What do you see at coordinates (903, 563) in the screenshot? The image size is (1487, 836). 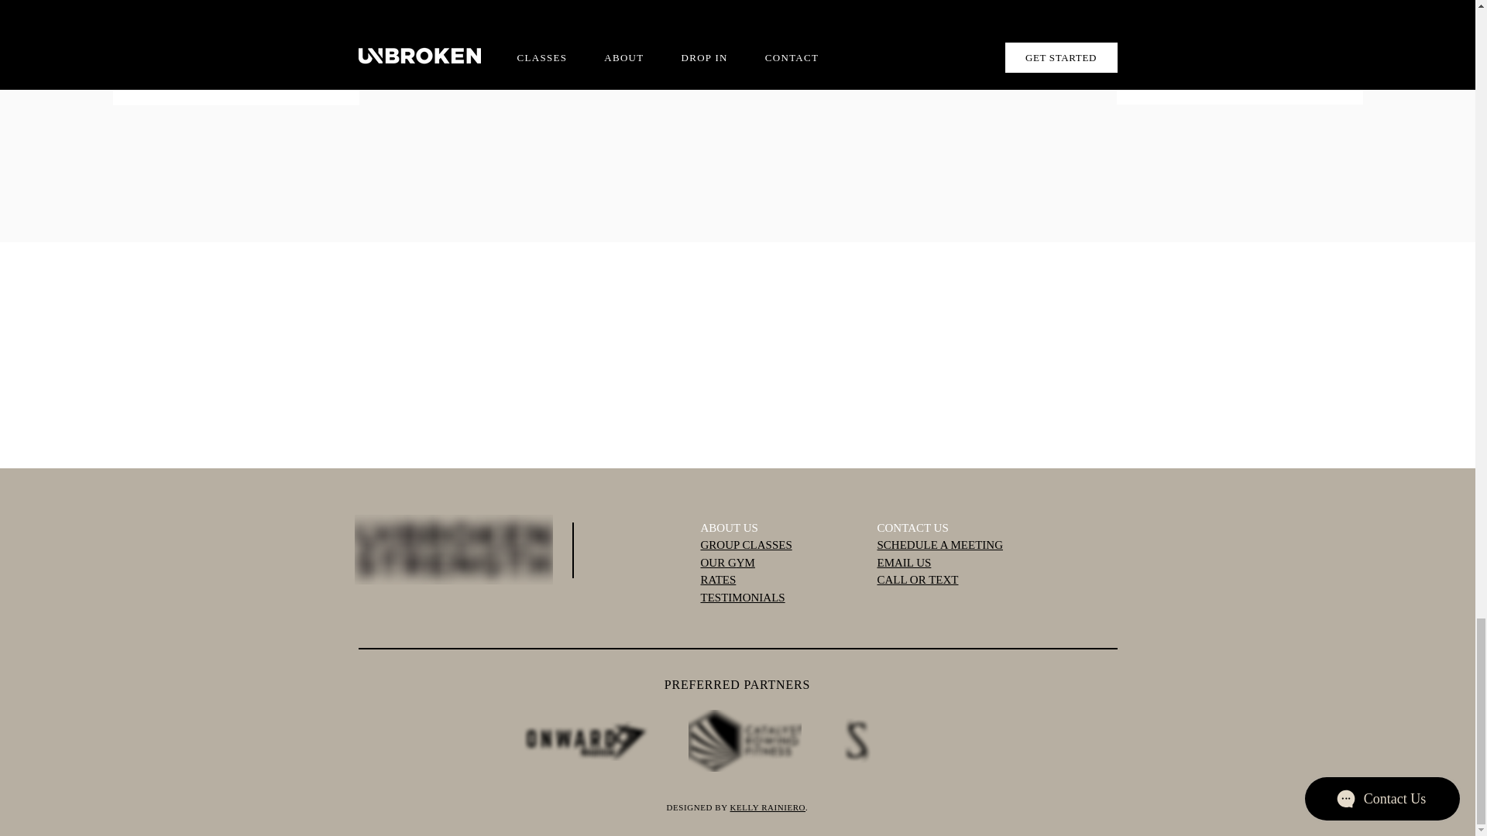 I see `EMAIL US` at bounding box center [903, 563].